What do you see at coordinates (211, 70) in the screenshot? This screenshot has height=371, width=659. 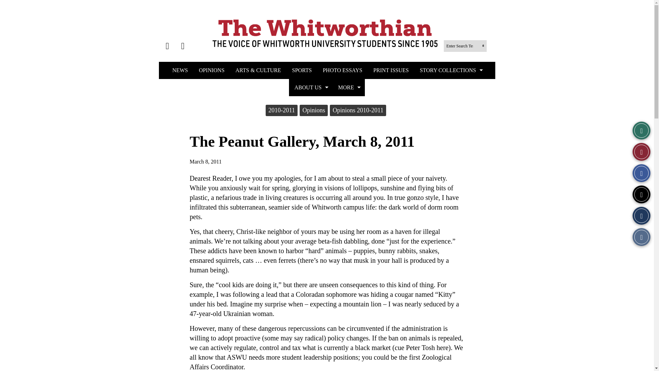 I see `OPINIONS` at bounding box center [211, 70].